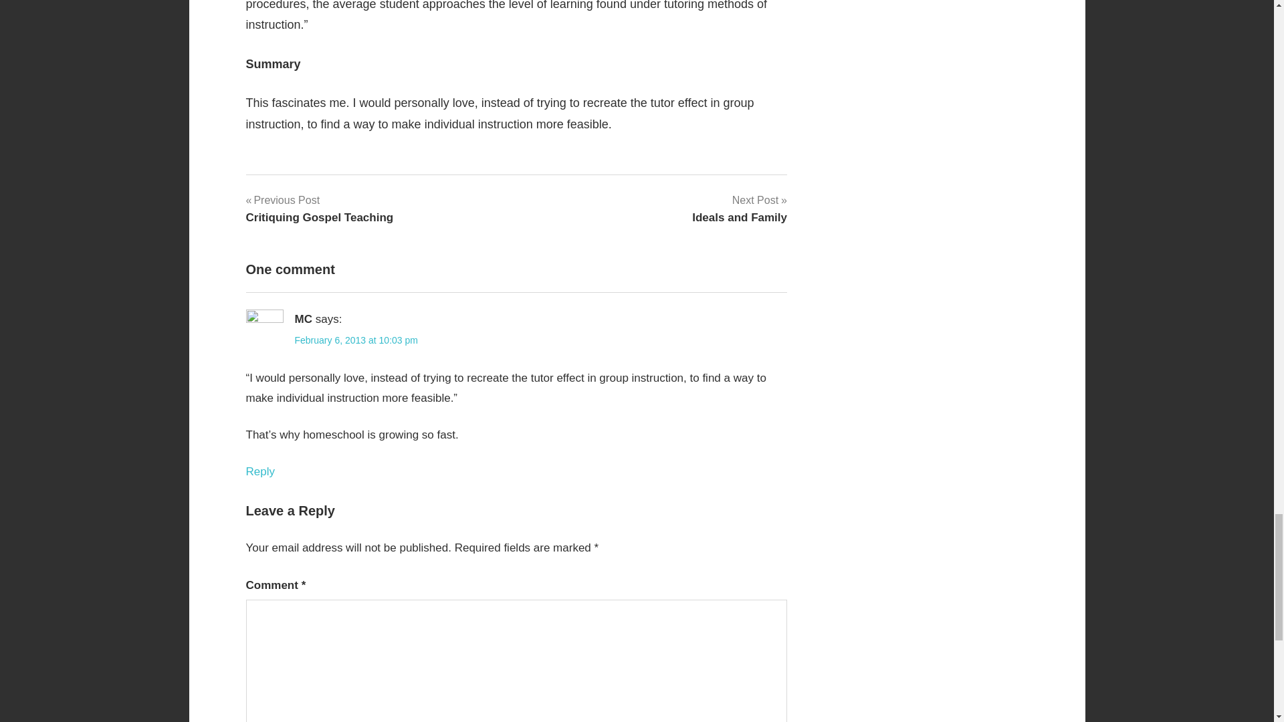 The width and height of the screenshot is (1284, 722). I want to click on Reply, so click(260, 471).